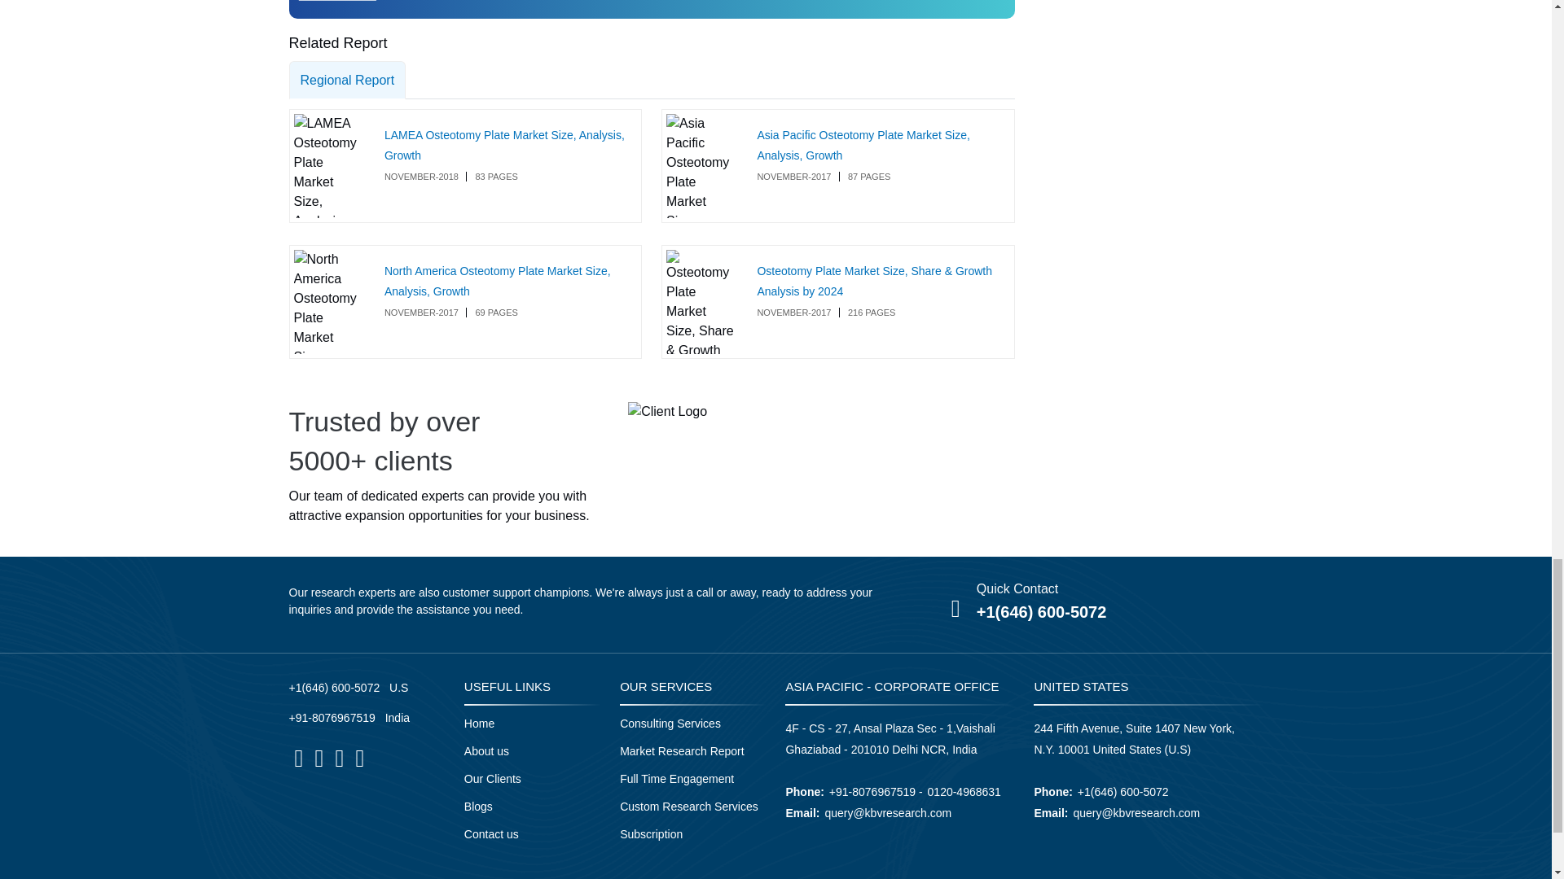  Describe the element at coordinates (479, 724) in the screenshot. I see `Home` at that location.